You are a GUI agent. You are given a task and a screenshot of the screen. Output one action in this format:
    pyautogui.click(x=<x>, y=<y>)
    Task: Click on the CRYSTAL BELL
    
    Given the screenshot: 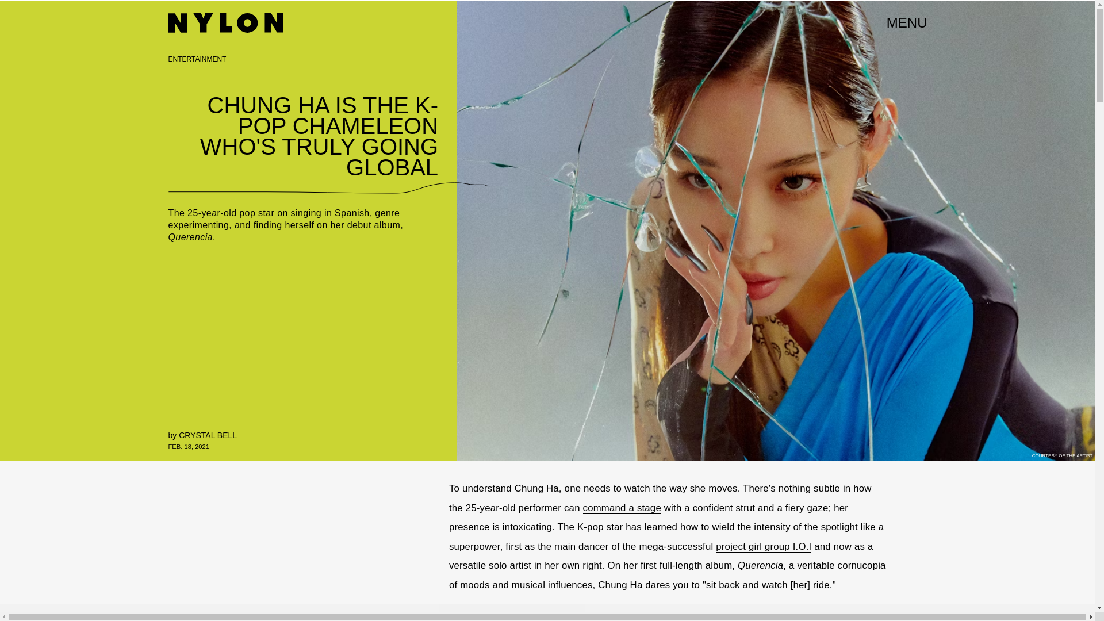 What is the action you would take?
    pyautogui.click(x=208, y=435)
    